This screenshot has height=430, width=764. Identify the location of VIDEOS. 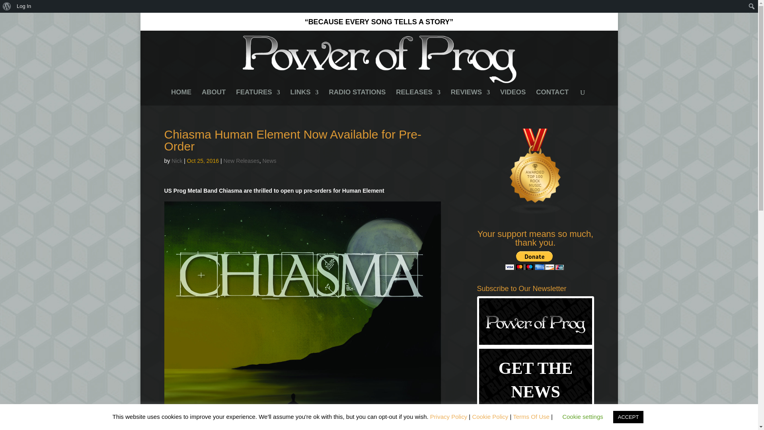
(513, 97).